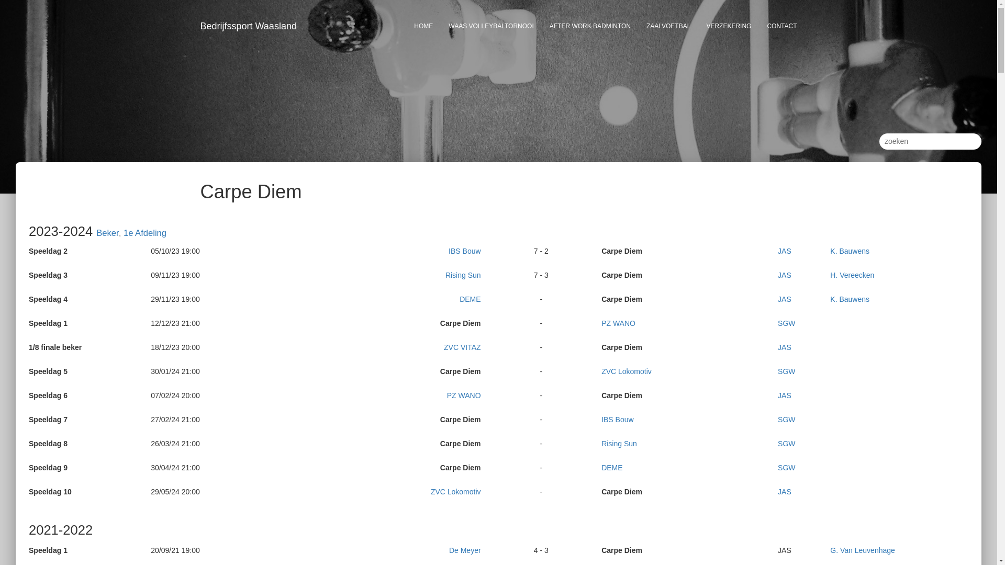 The height and width of the screenshot is (565, 1005). What do you see at coordinates (850, 251) in the screenshot?
I see `K. Bauwens` at bounding box center [850, 251].